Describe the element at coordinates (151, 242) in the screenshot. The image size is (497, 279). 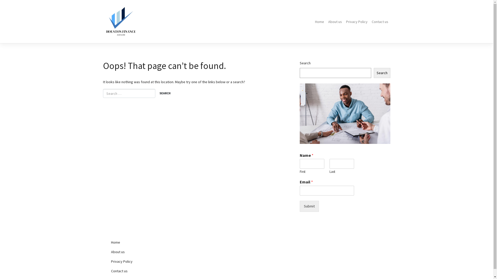
I see `Home` at that location.